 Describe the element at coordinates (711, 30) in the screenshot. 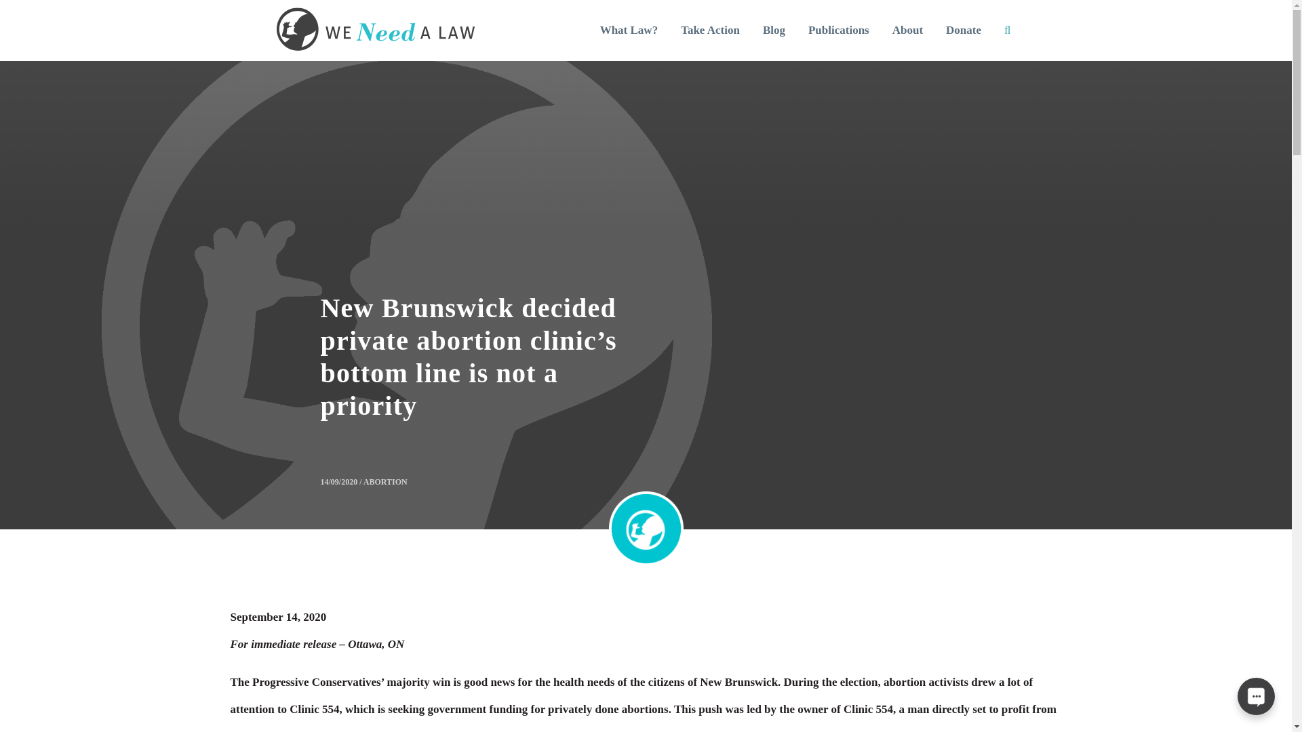

I see `Take Action` at that location.